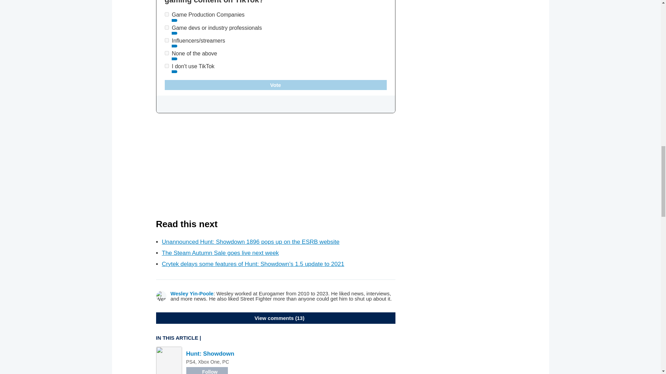  What do you see at coordinates (166, 66) in the screenshot?
I see `on` at bounding box center [166, 66].